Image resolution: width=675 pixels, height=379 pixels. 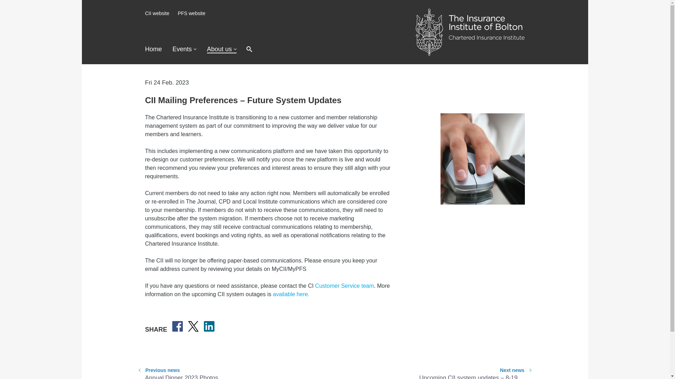 I want to click on available here., so click(x=291, y=294).